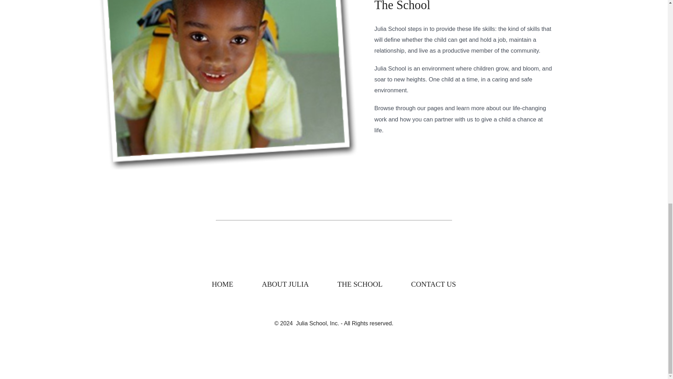 The image size is (673, 379). I want to click on ABOUT JULIA, so click(285, 284).